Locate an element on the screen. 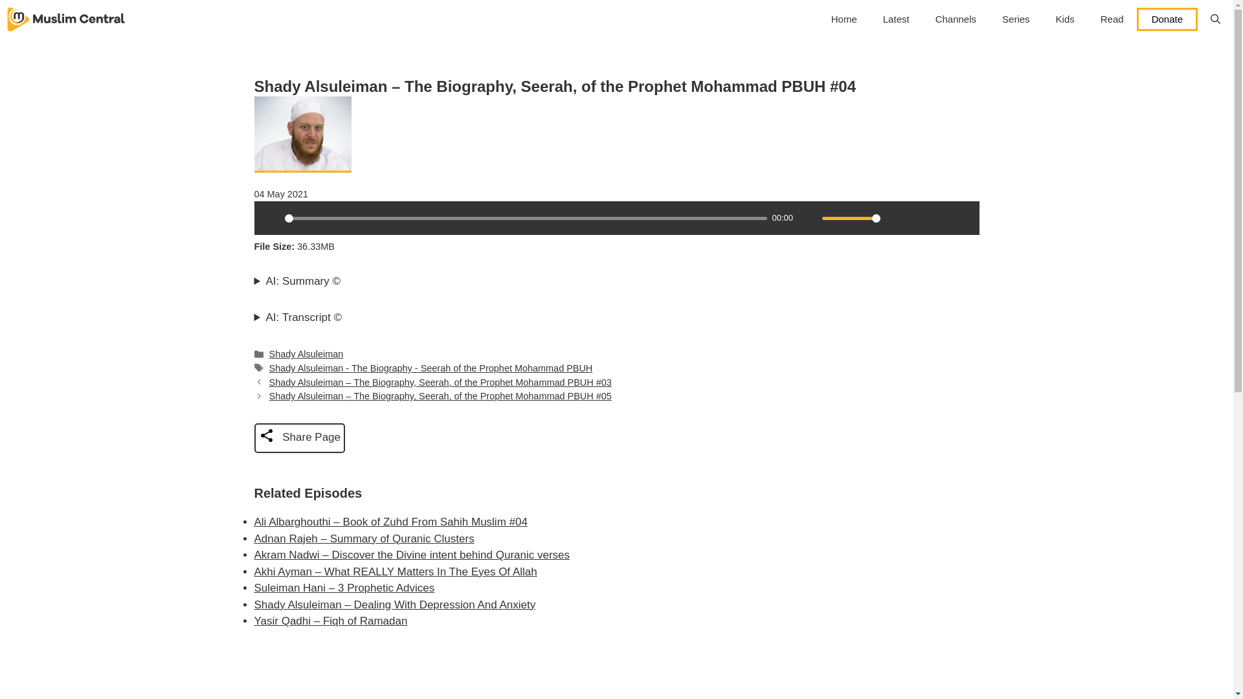 This screenshot has height=699, width=1243. Download is located at coordinates (918, 217).